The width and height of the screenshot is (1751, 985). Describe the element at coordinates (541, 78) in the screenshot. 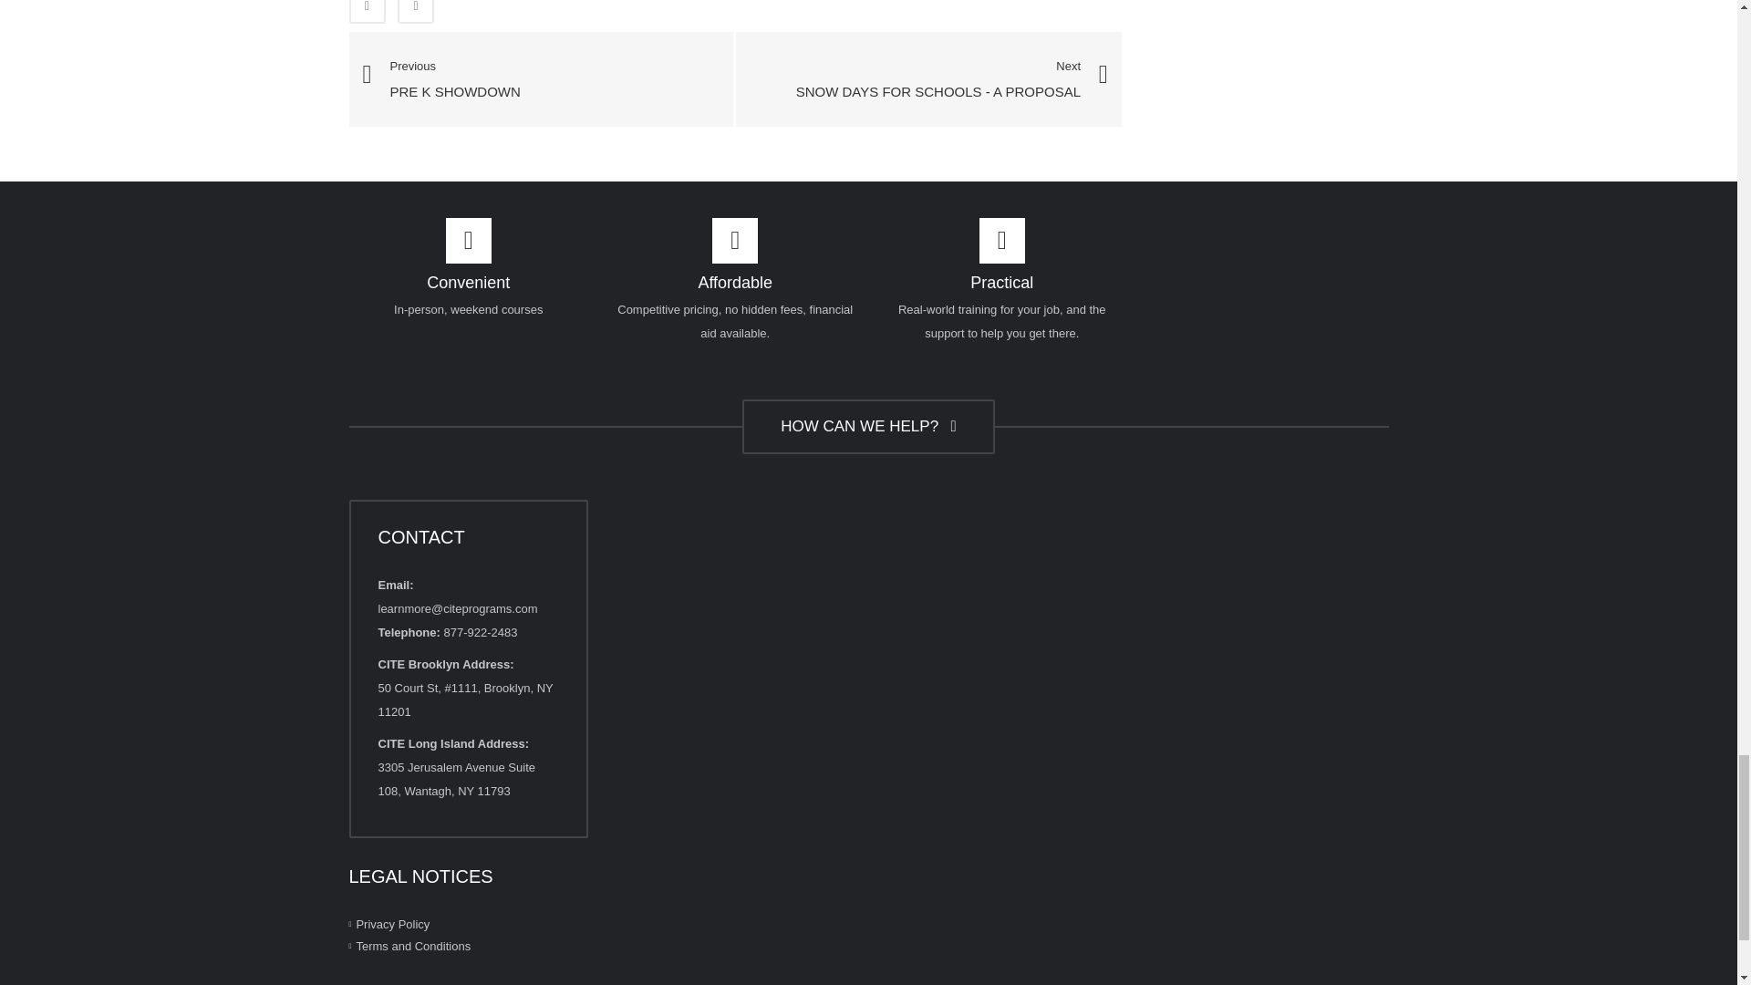

I see `Pre K Showdown` at that location.